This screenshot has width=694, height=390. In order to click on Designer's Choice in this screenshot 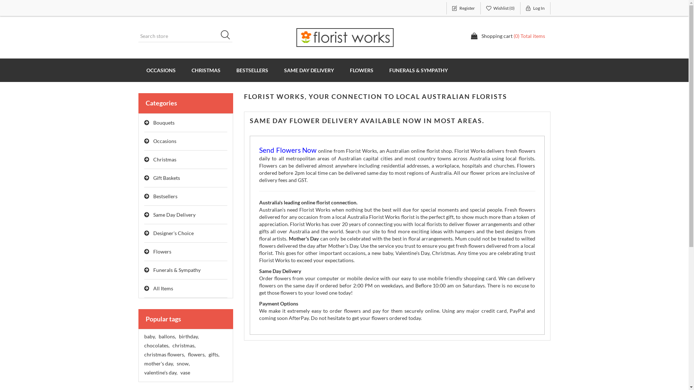, I will do `click(186, 233)`.